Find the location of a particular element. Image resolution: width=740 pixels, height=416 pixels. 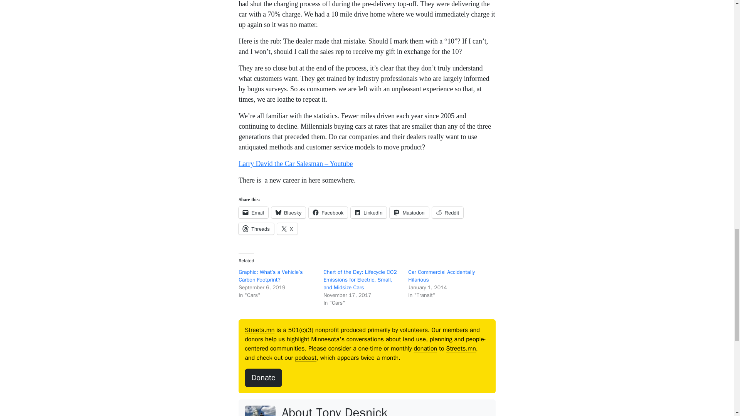

Reddit is located at coordinates (448, 213).